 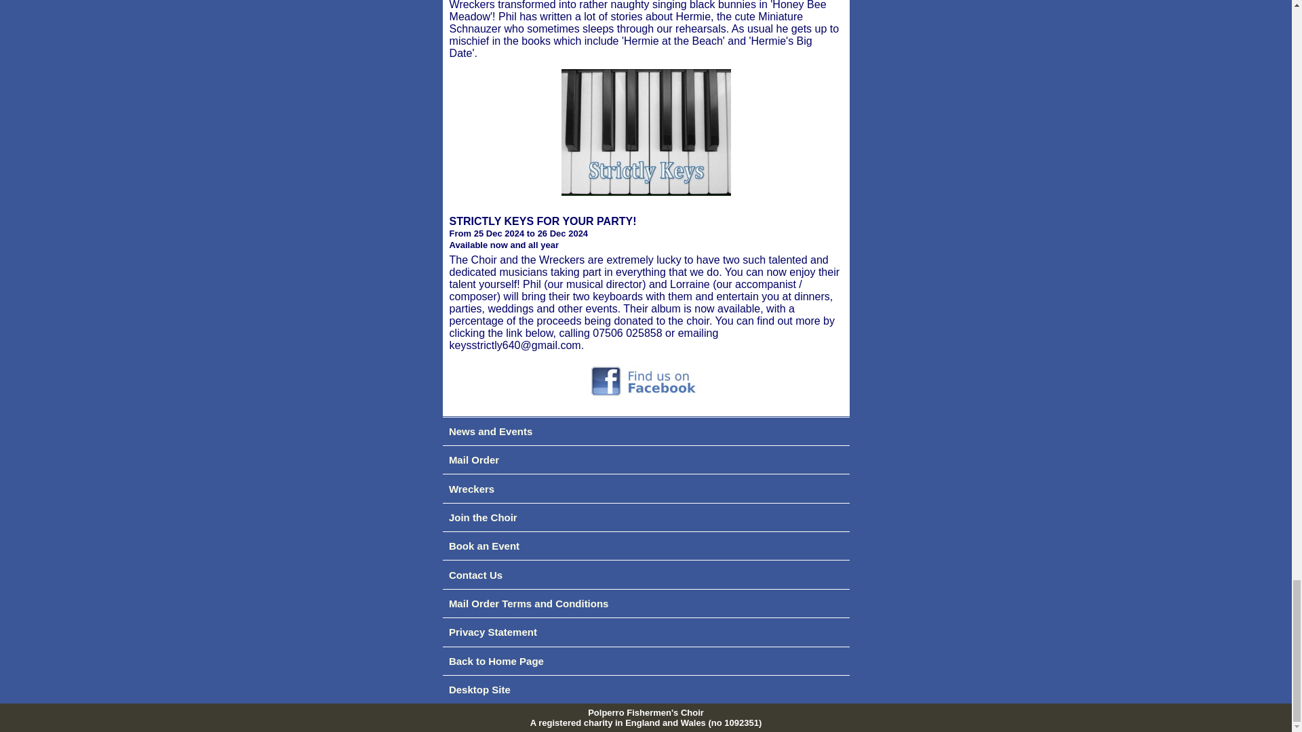 I want to click on News and Events, so click(x=646, y=431).